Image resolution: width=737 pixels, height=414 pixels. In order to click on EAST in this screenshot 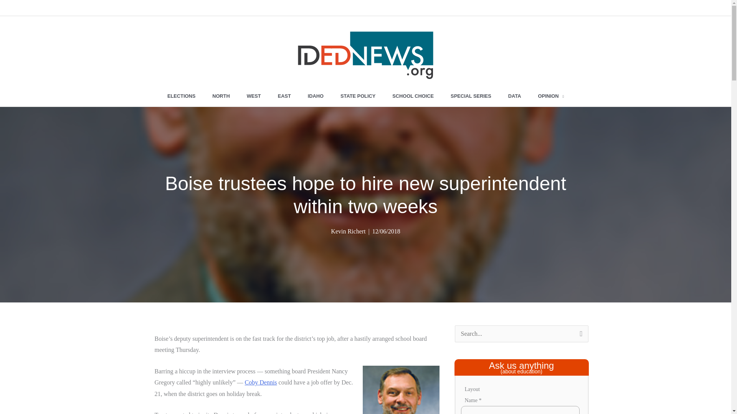, I will do `click(284, 96)`.